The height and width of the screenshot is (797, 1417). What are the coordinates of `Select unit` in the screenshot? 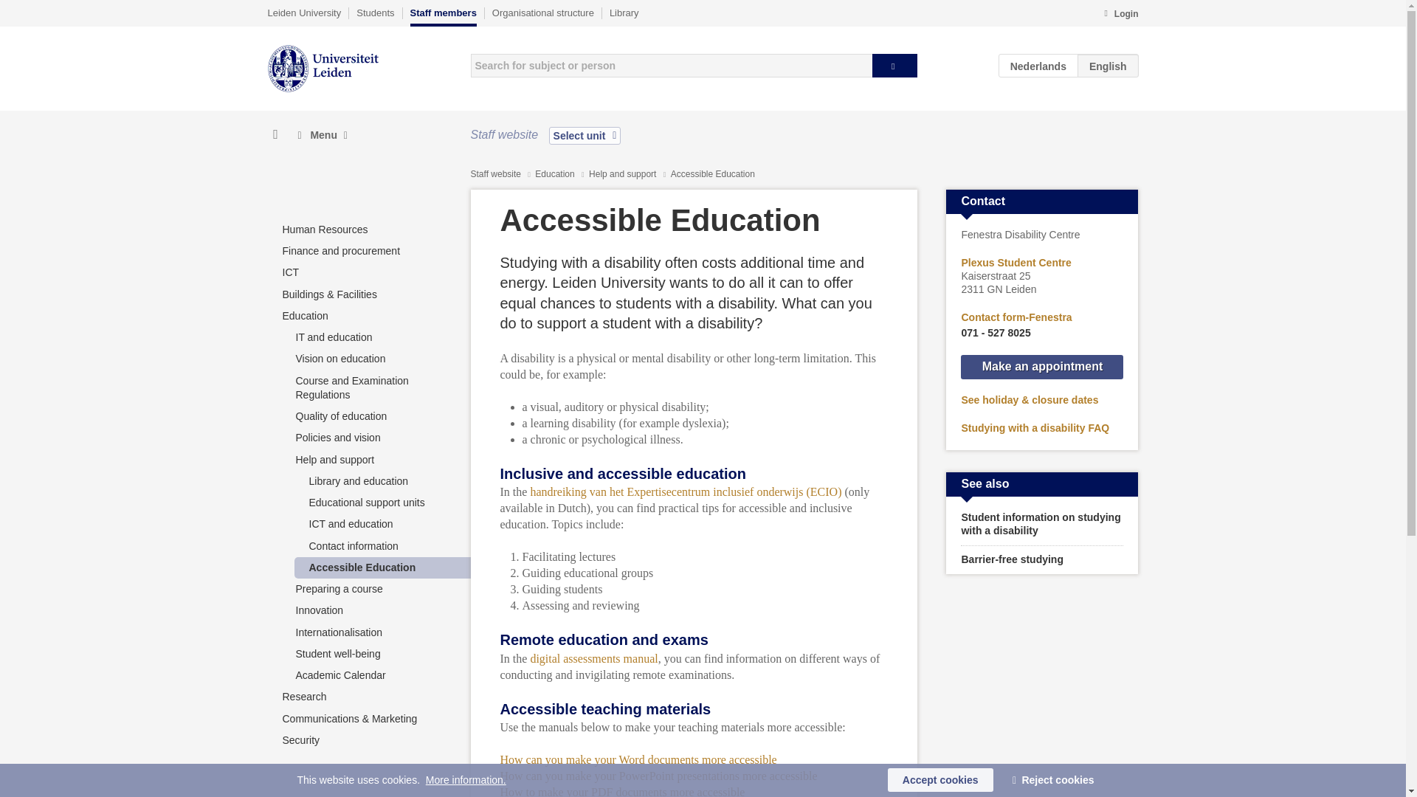 It's located at (585, 135).